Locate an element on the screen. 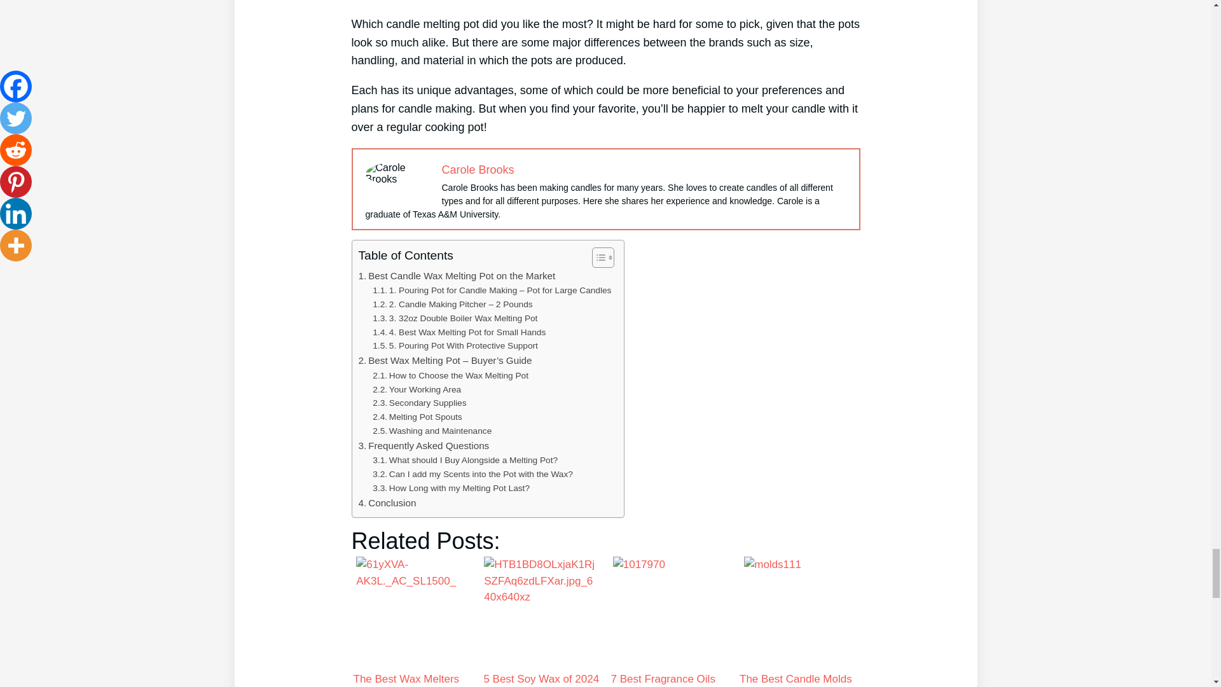  Best Candle Wax Melting Pot on the Market is located at coordinates (457, 276).